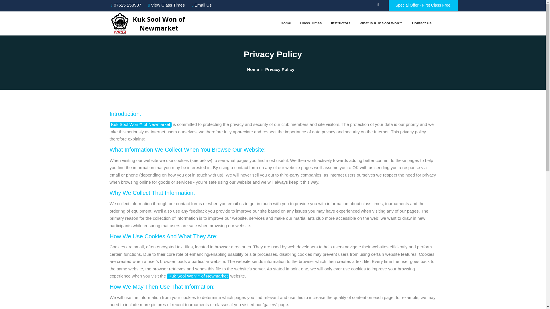 This screenshot has height=309, width=550. What do you see at coordinates (253, 69) in the screenshot?
I see `Home` at bounding box center [253, 69].